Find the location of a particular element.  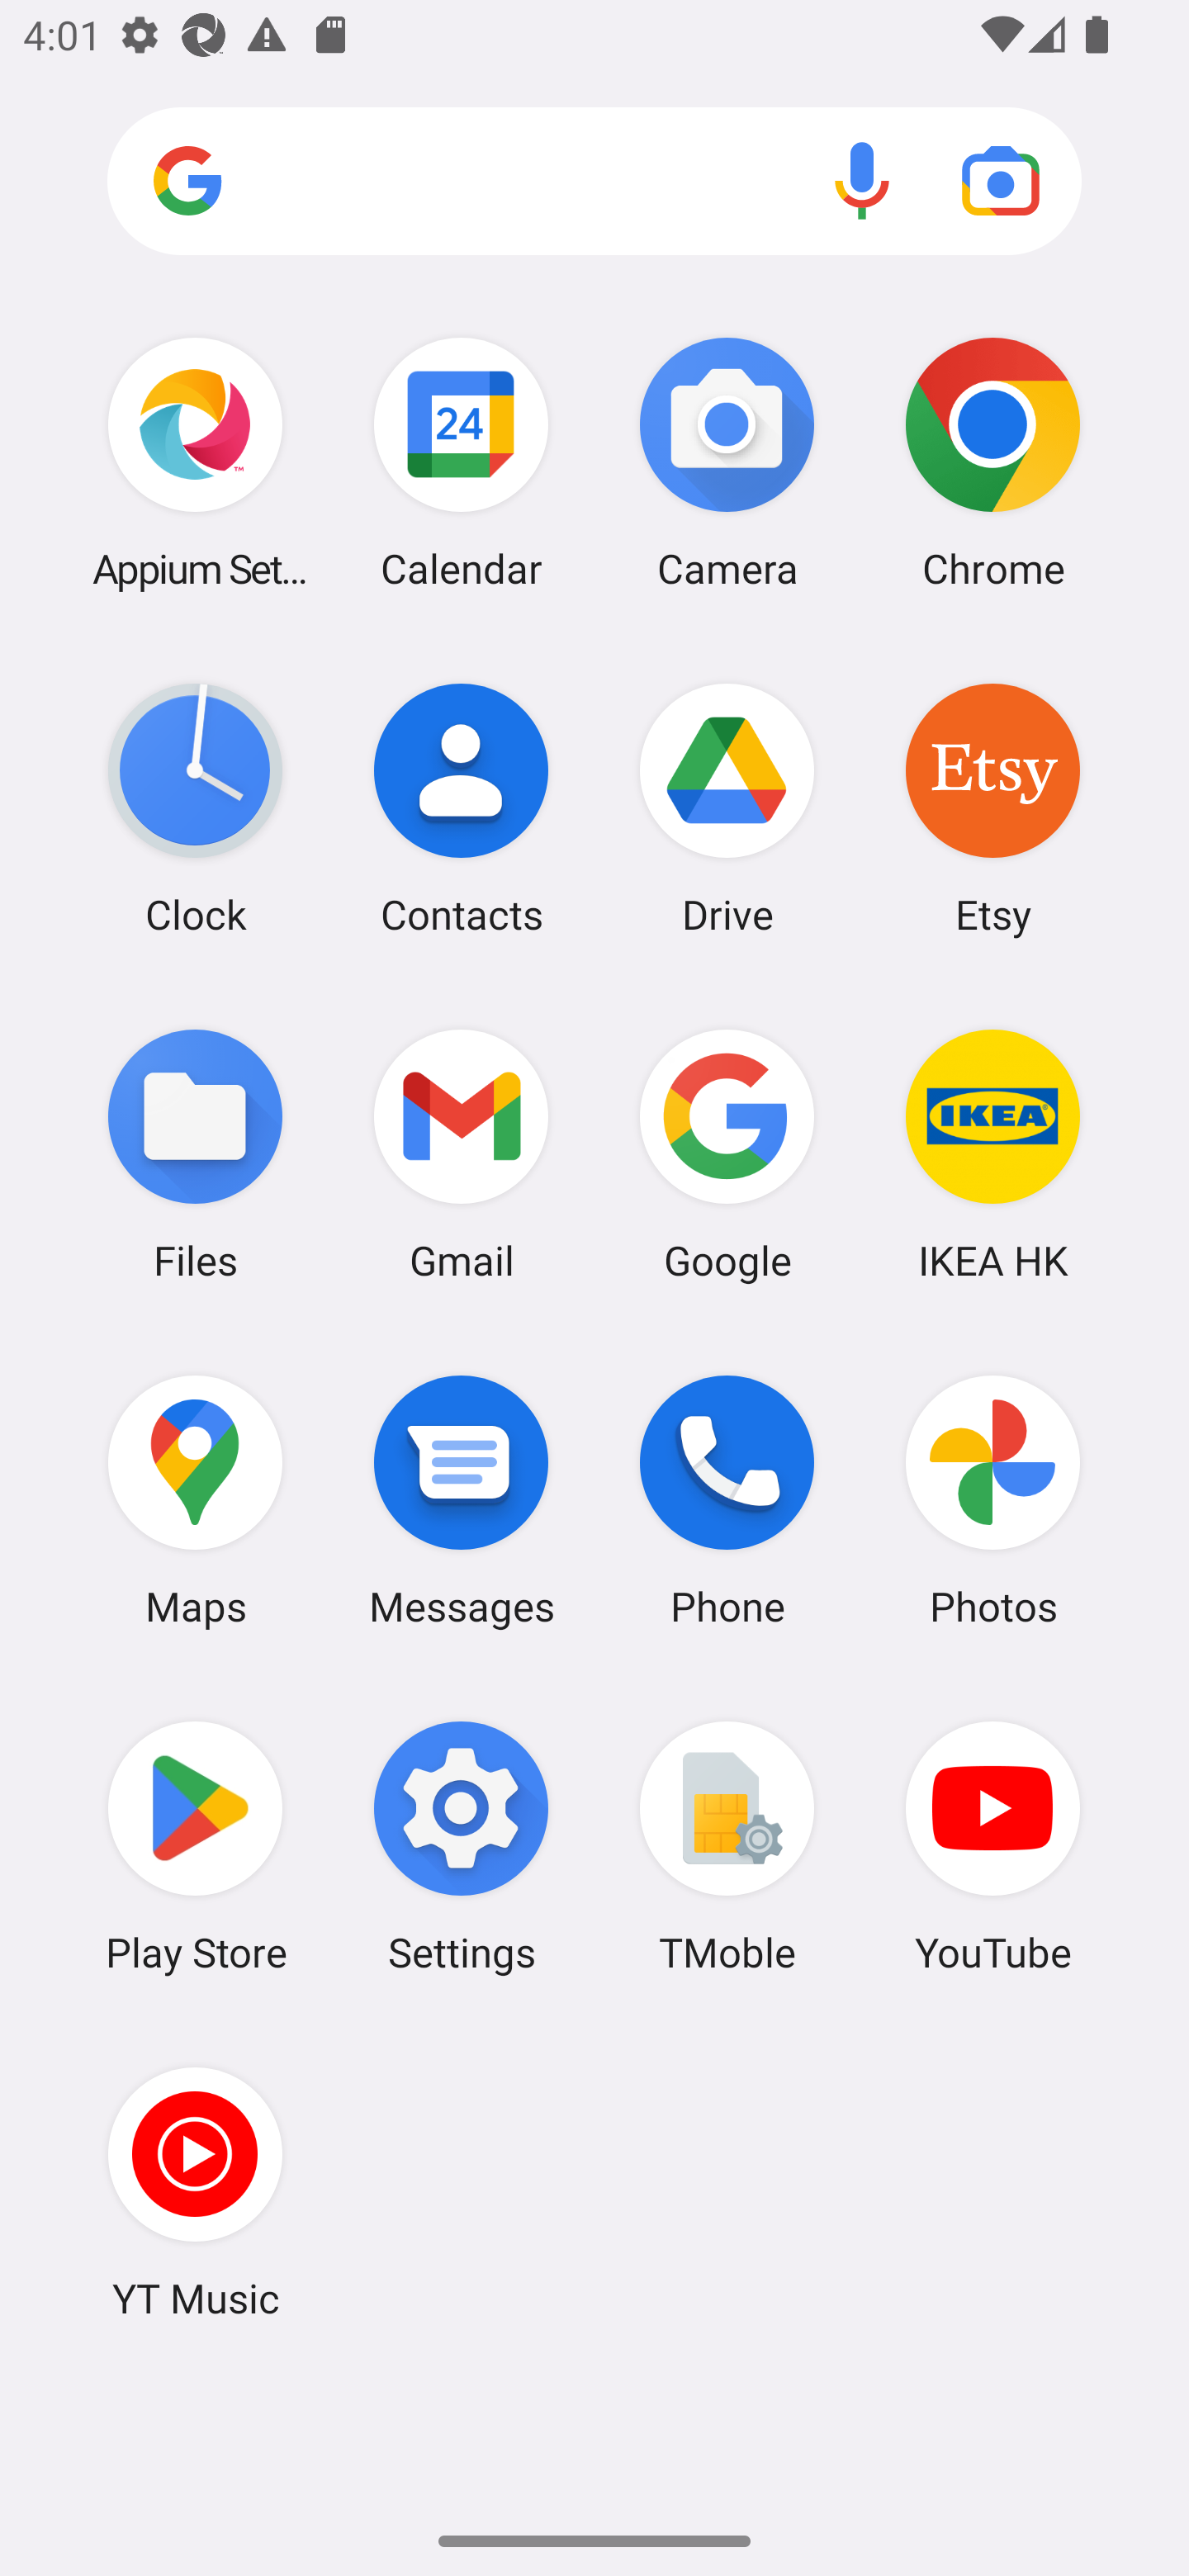

Messages is located at coordinates (461, 1500).